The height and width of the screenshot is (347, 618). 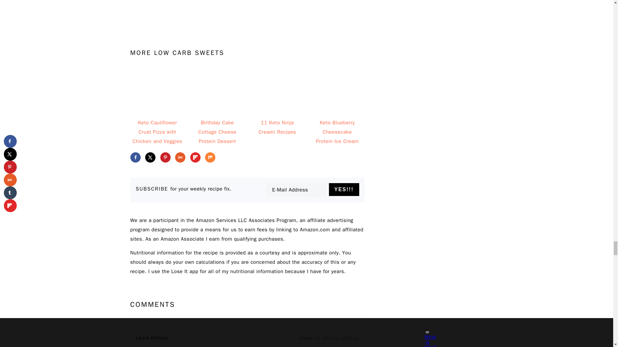 I want to click on Share on X, so click(x=150, y=157).